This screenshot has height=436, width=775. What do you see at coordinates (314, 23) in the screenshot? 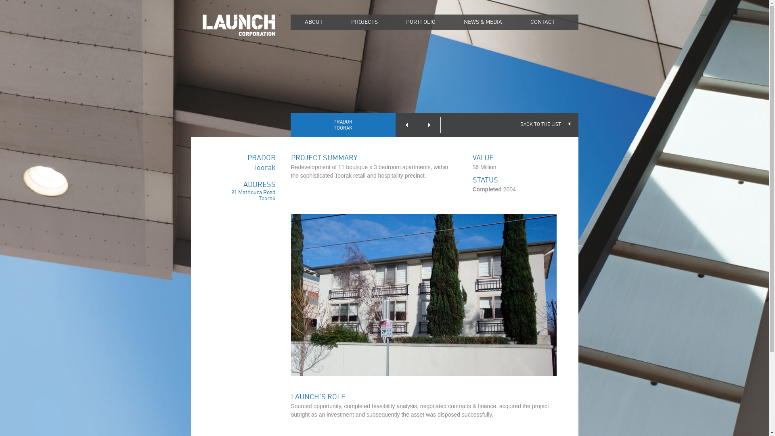
I see `ABOUT` at bounding box center [314, 23].